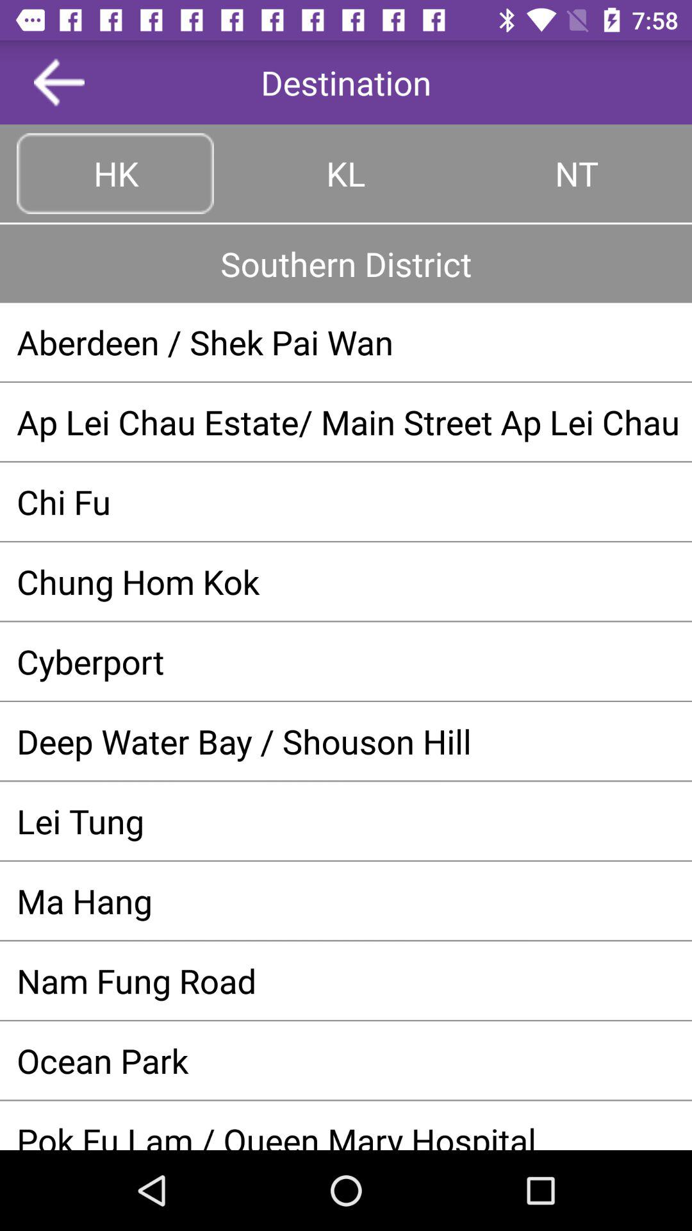  Describe the element at coordinates (115, 173) in the screenshot. I see `choose the button to the left of the kl` at that location.